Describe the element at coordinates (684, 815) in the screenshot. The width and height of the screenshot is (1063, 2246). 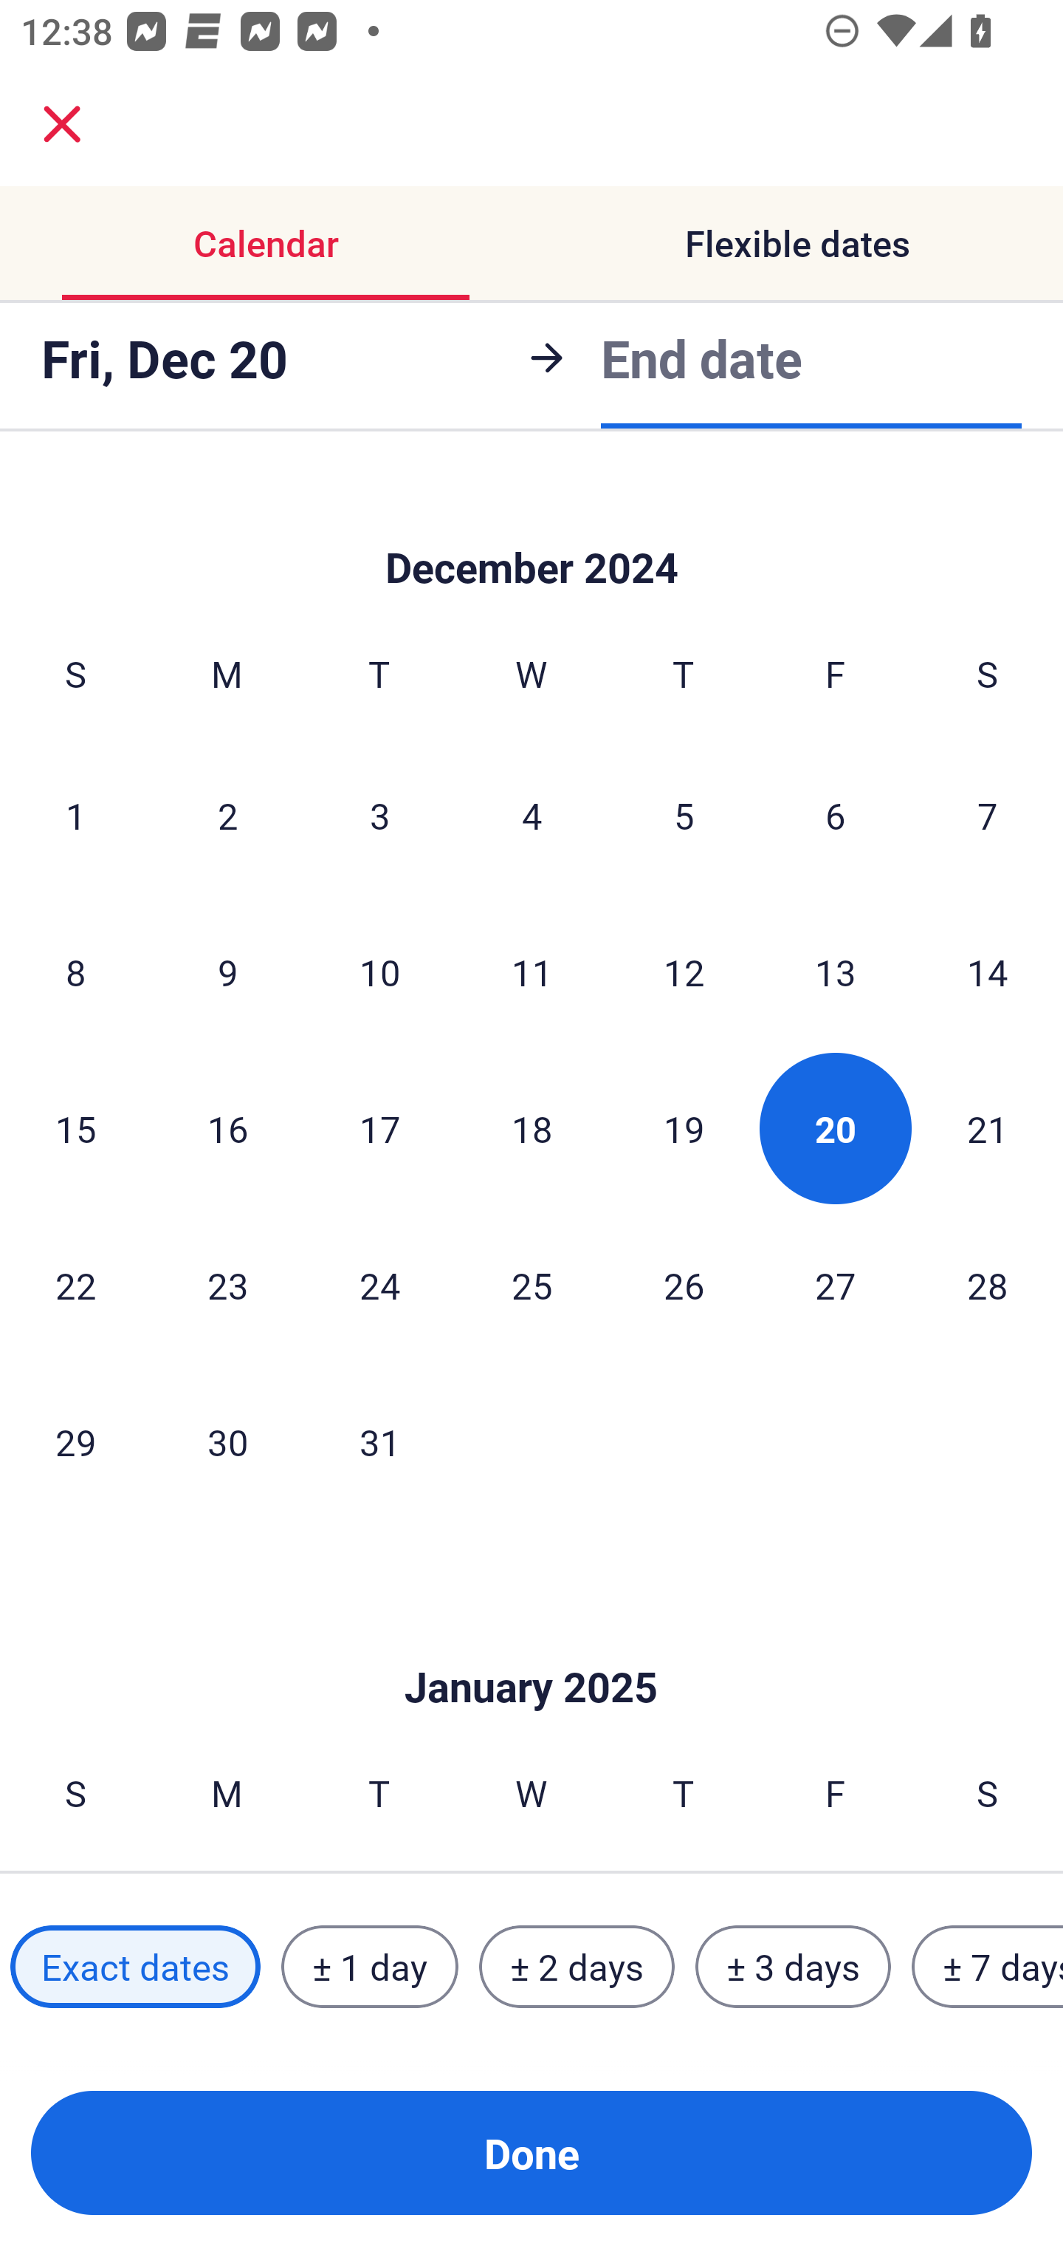
I see `5 Thursday, December 5, 2024` at that location.